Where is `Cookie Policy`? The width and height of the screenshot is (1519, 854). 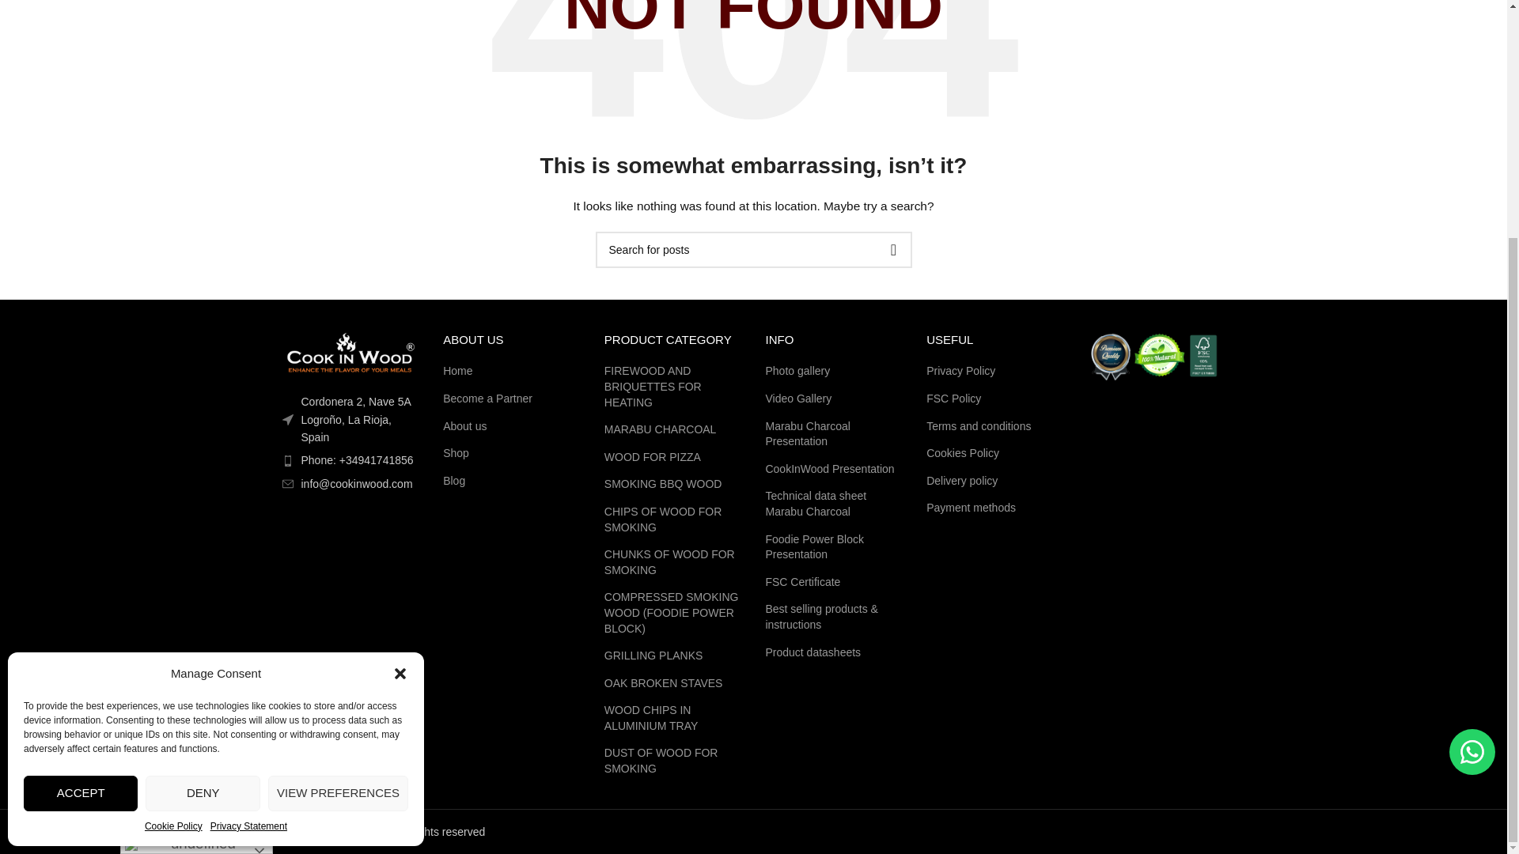 Cookie Policy is located at coordinates (172, 507).